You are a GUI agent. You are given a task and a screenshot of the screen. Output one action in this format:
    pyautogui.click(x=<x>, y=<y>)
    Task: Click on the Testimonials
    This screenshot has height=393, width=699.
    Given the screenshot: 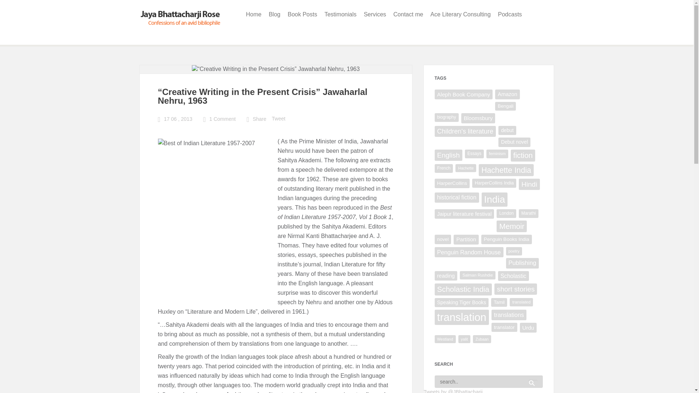 What is the action you would take?
    pyautogui.click(x=340, y=15)
    